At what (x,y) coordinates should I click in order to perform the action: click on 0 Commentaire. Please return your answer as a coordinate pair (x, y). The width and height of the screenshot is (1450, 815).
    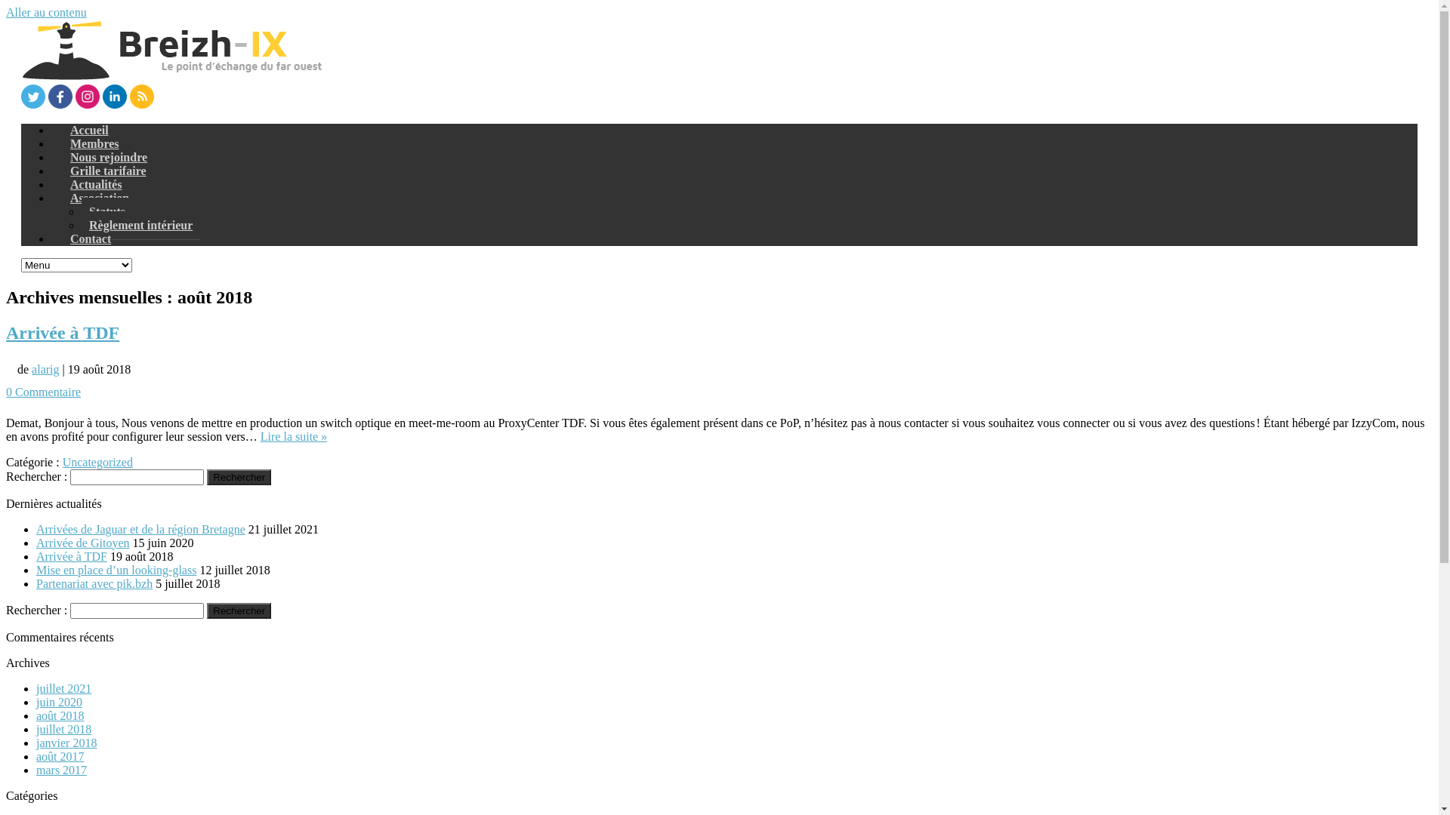
    Looking at the image, I should click on (44, 392).